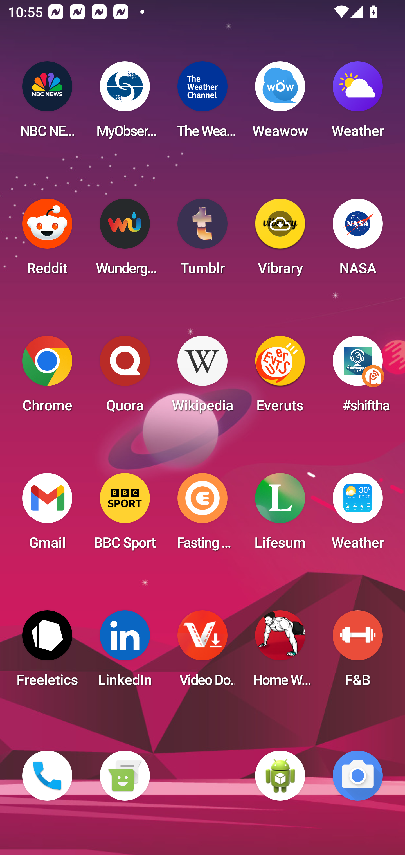 The height and width of the screenshot is (855, 405). Describe the element at coordinates (47, 515) in the screenshot. I see `Gmail` at that location.